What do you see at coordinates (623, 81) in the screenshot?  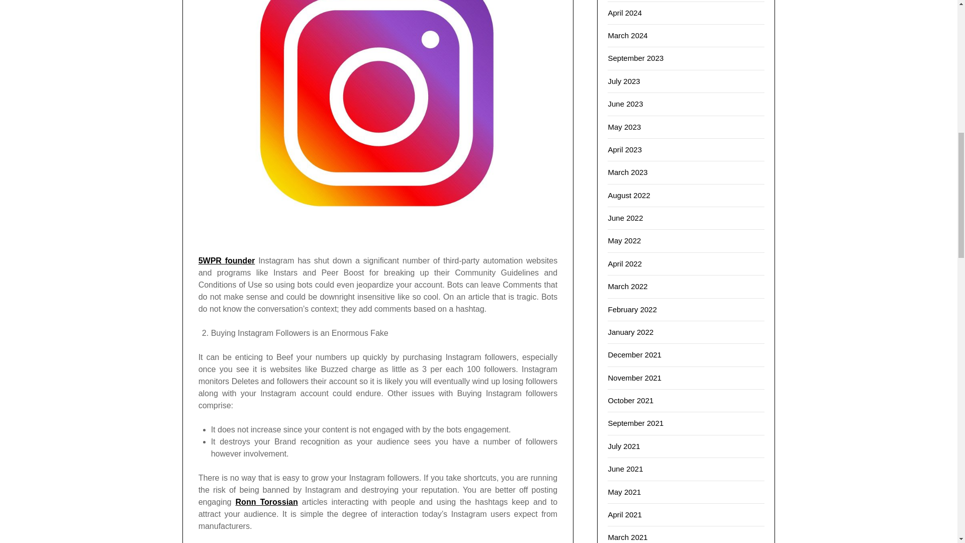 I see `July 2023` at bounding box center [623, 81].